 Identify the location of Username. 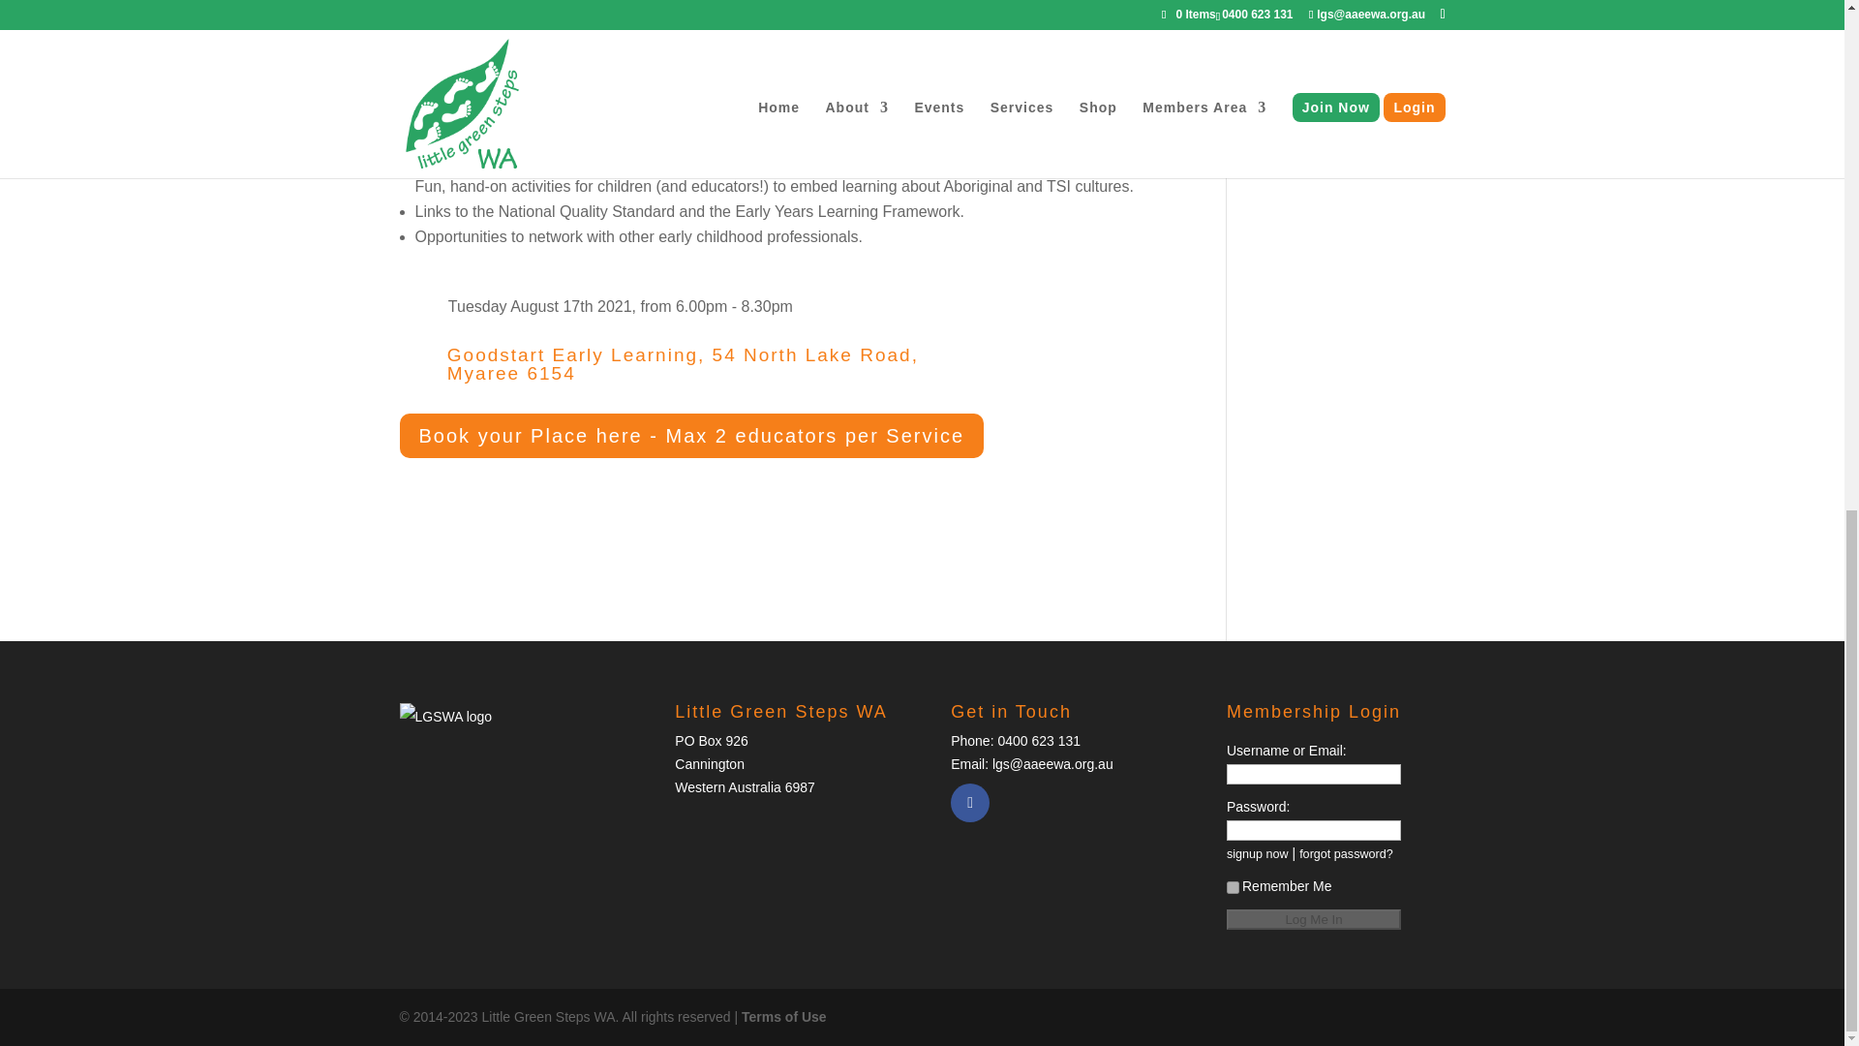
(1314, 775).